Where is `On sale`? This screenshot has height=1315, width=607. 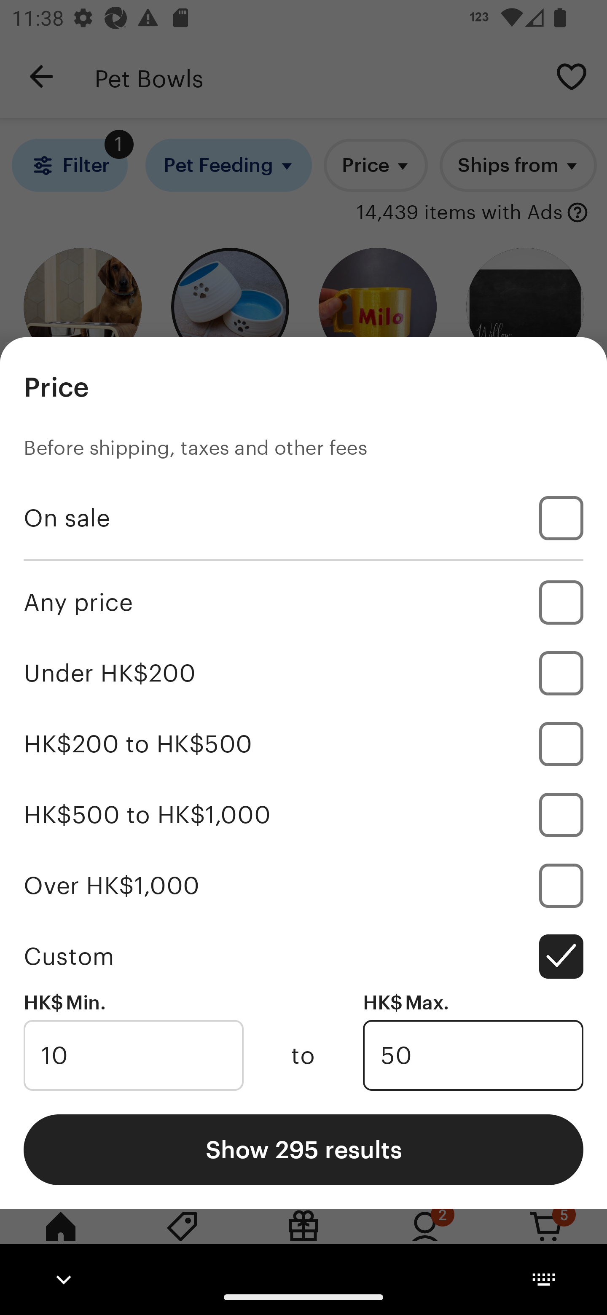 On sale is located at coordinates (303, 518).